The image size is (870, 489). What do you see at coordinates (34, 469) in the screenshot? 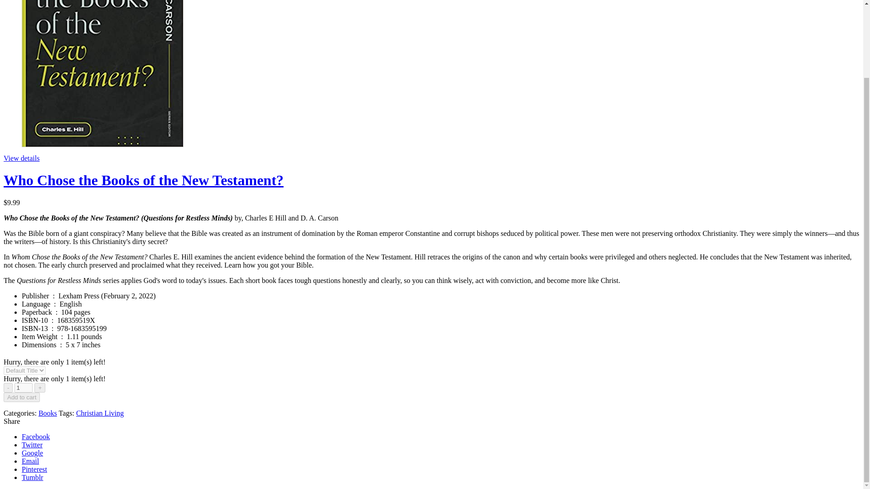
I see `Pinterest` at bounding box center [34, 469].